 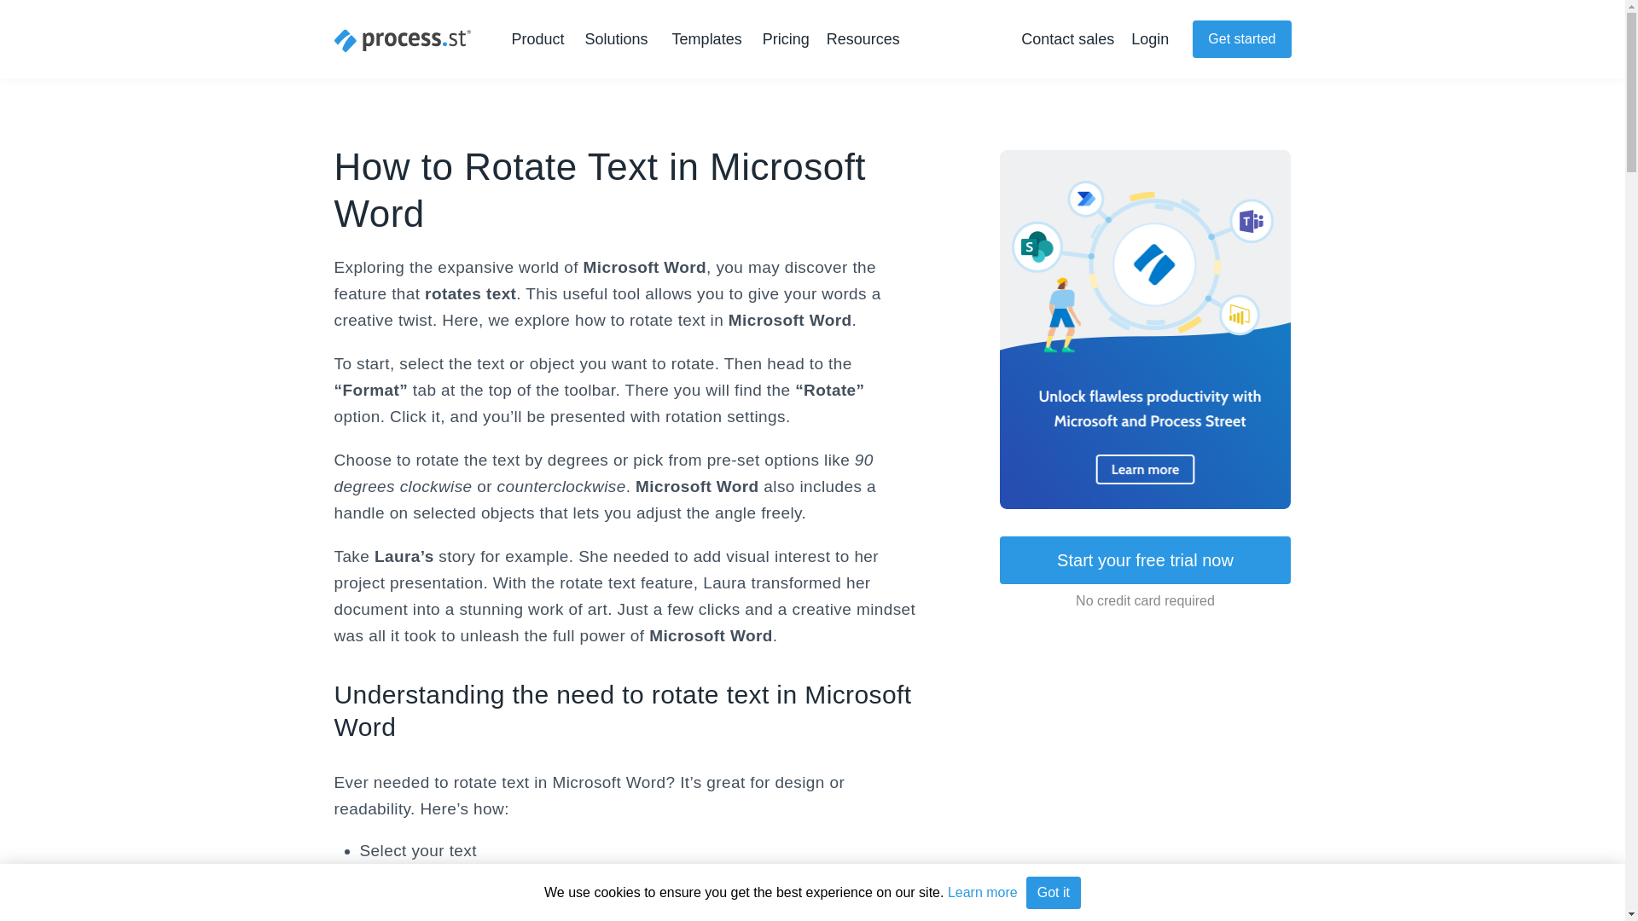 What do you see at coordinates (1150, 39) in the screenshot?
I see `Login` at bounding box center [1150, 39].